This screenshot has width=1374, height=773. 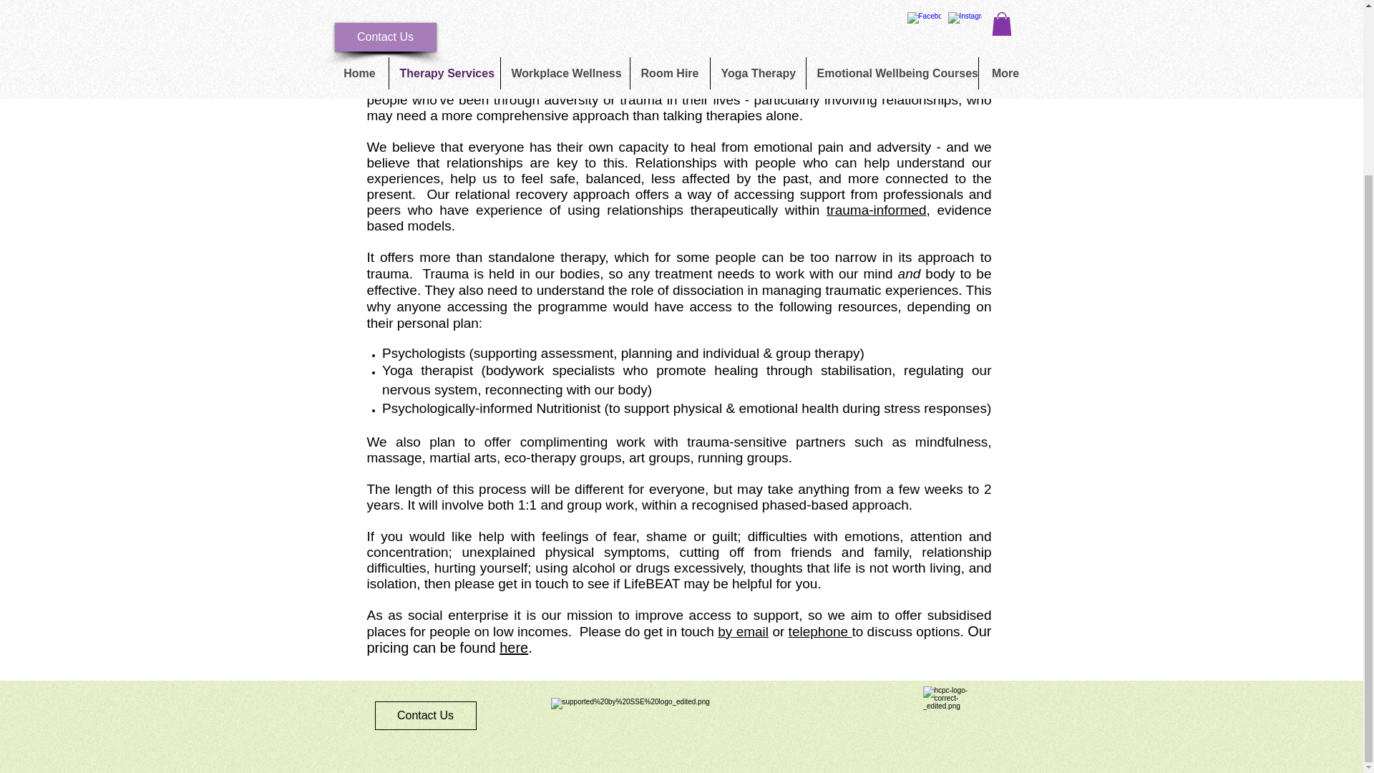 I want to click on by email, so click(x=743, y=631).